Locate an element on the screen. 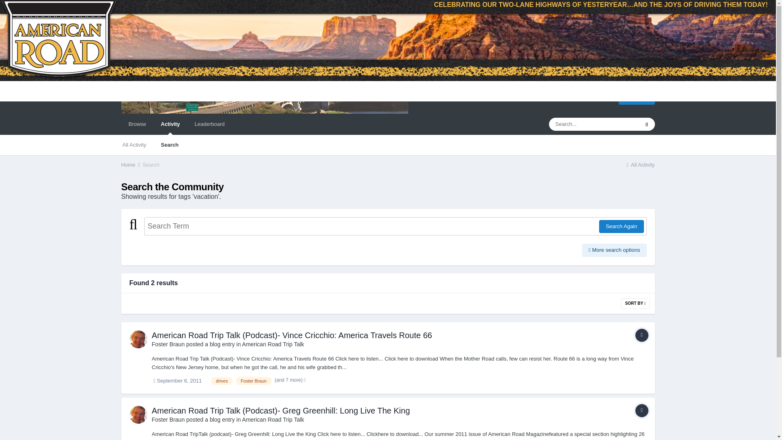 Image resolution: width=782 pixels, height=440 pixels. Home is located at coordinates (131, 165).